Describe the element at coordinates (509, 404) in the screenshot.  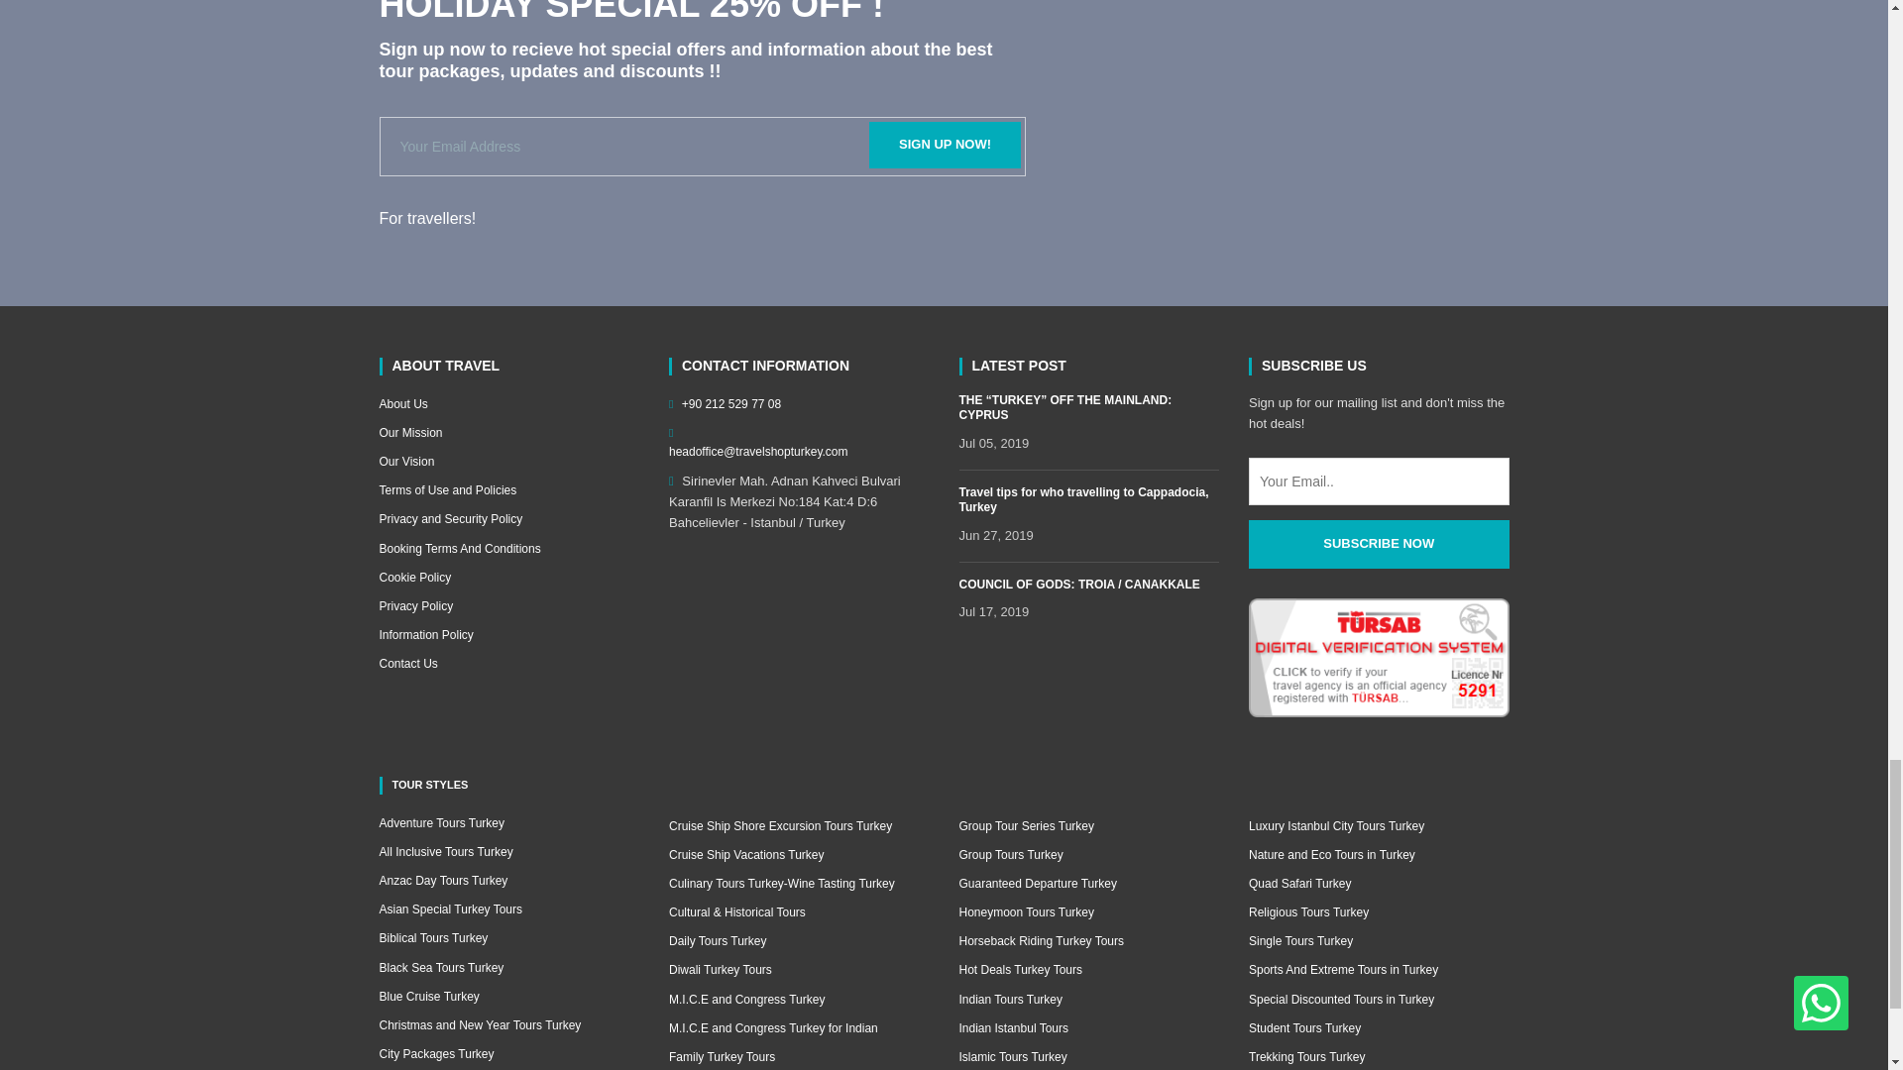
I see `About Us` at that location.